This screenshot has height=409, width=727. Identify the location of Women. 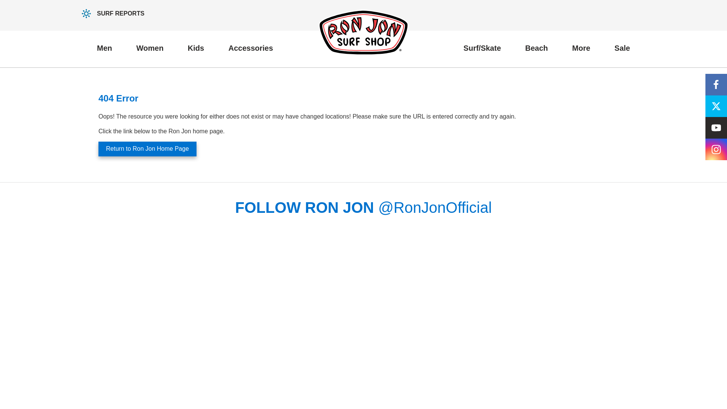
(150, 48).